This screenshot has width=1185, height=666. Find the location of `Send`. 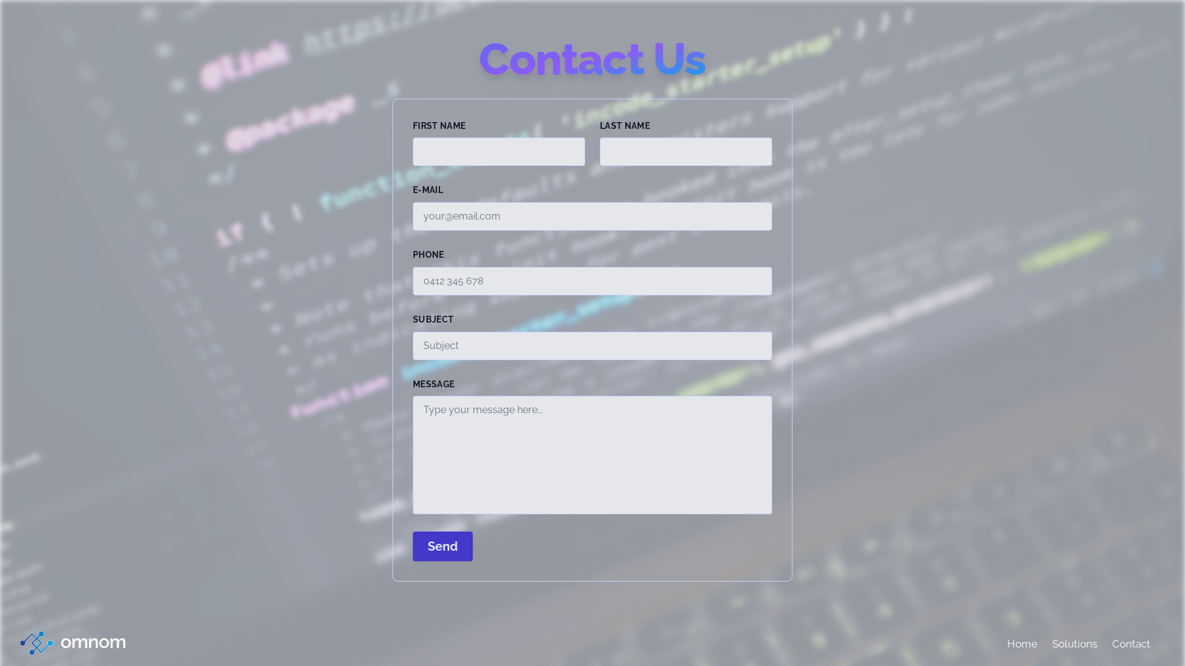

Send is located at coordinates (443, 546).